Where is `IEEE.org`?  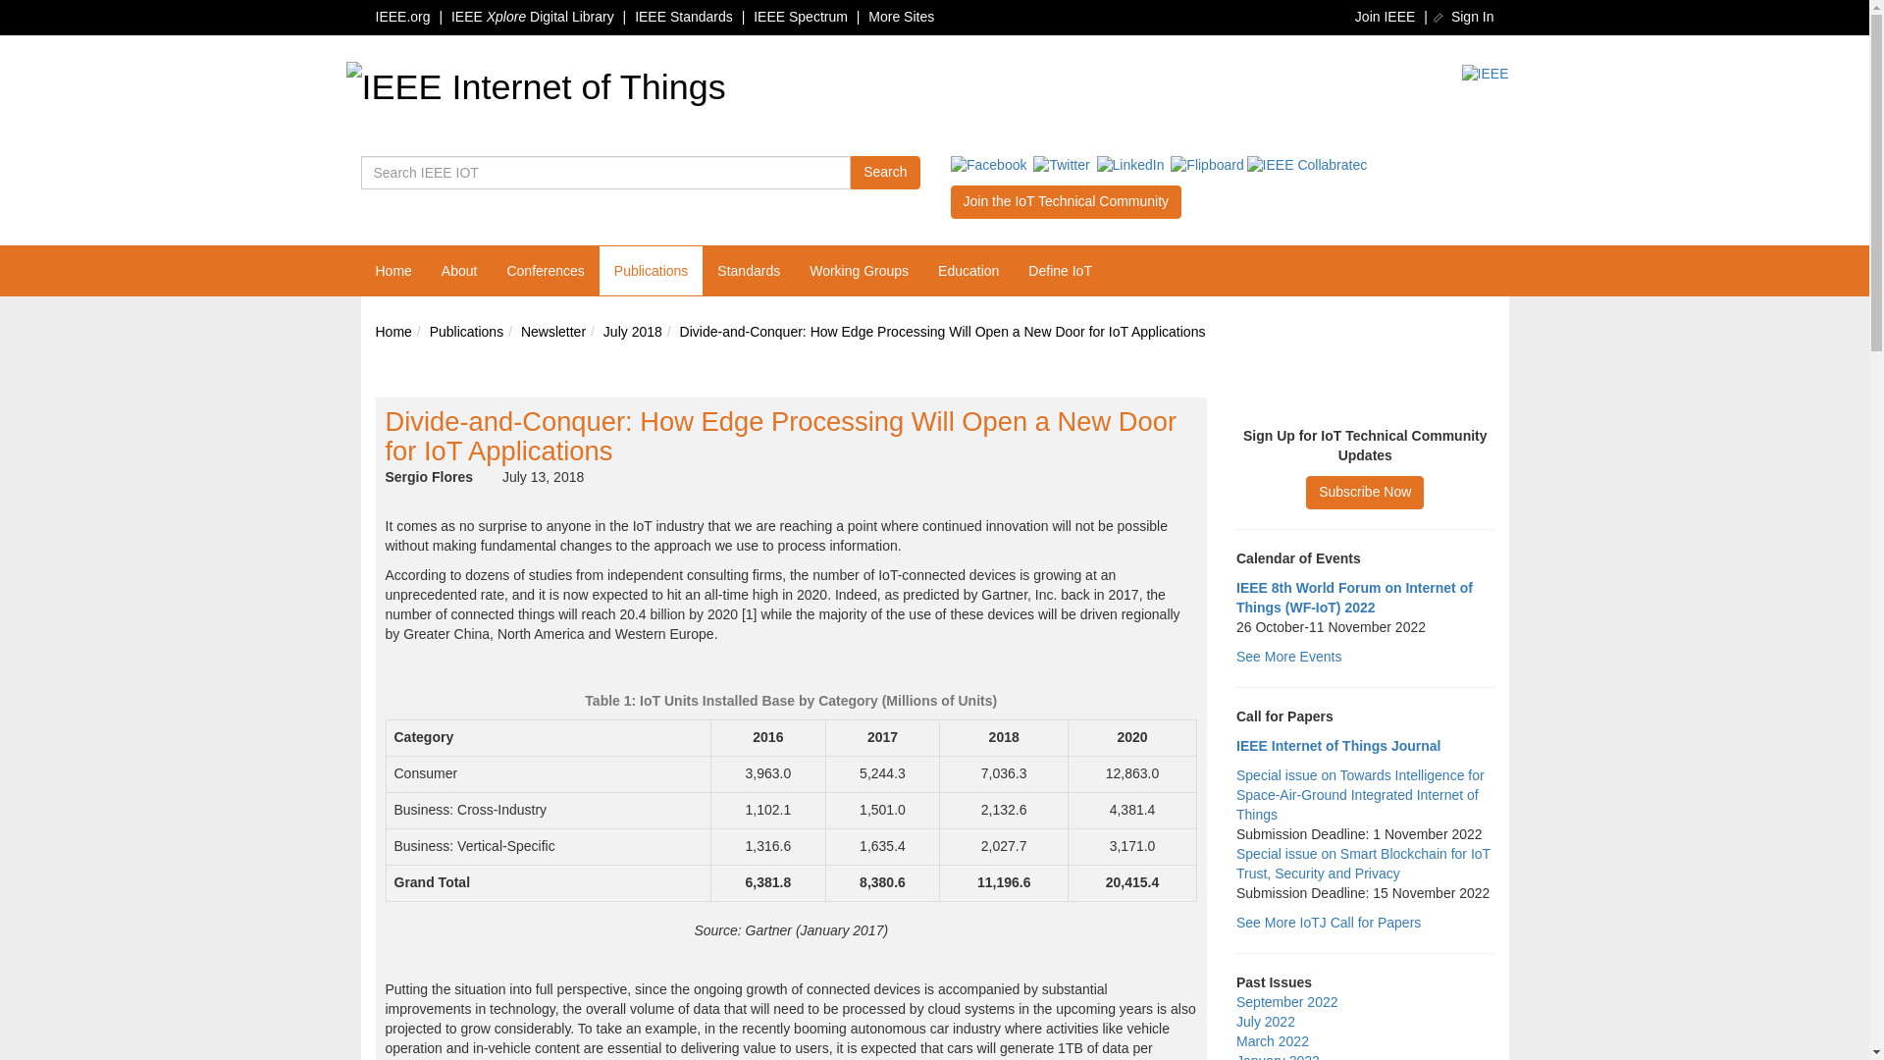 IEEE.org is located at coordinates (1485, 75).